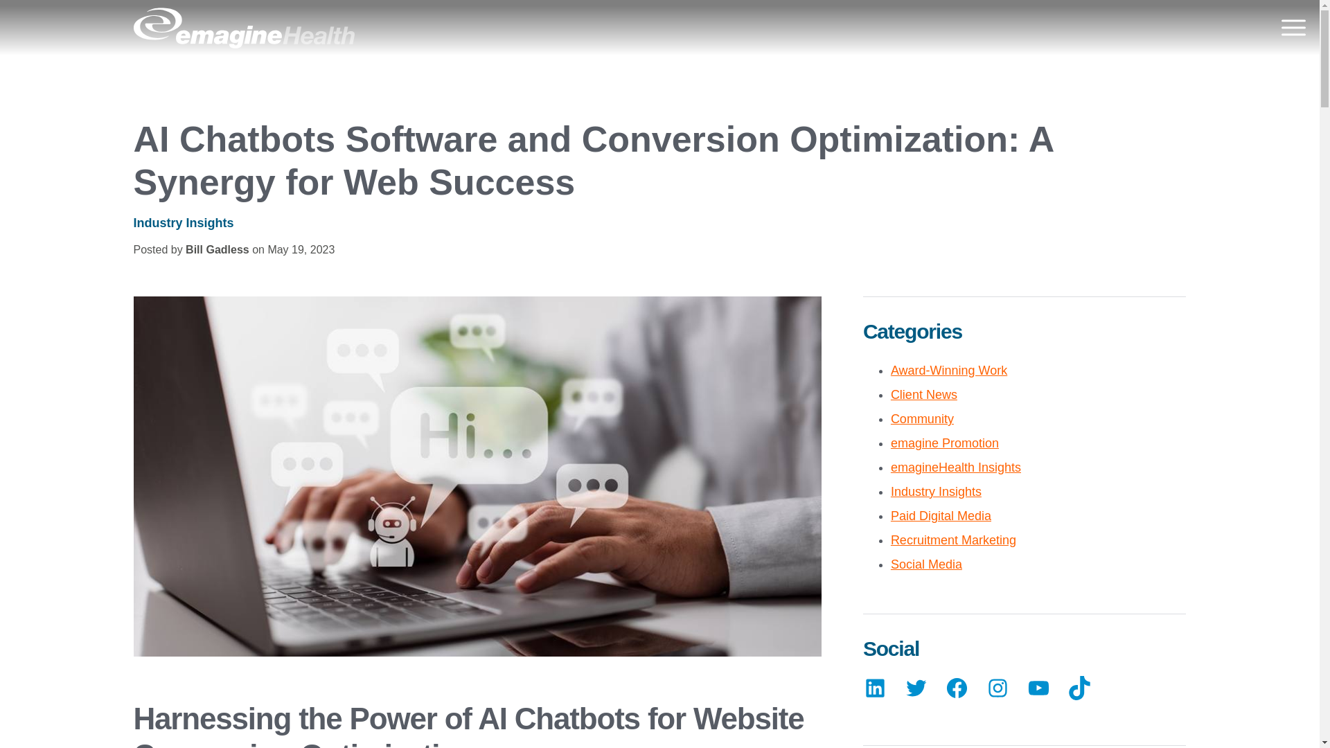 This screenshot has width=1330, height=748. I want to click on Industry Insights, so click(936, 492).